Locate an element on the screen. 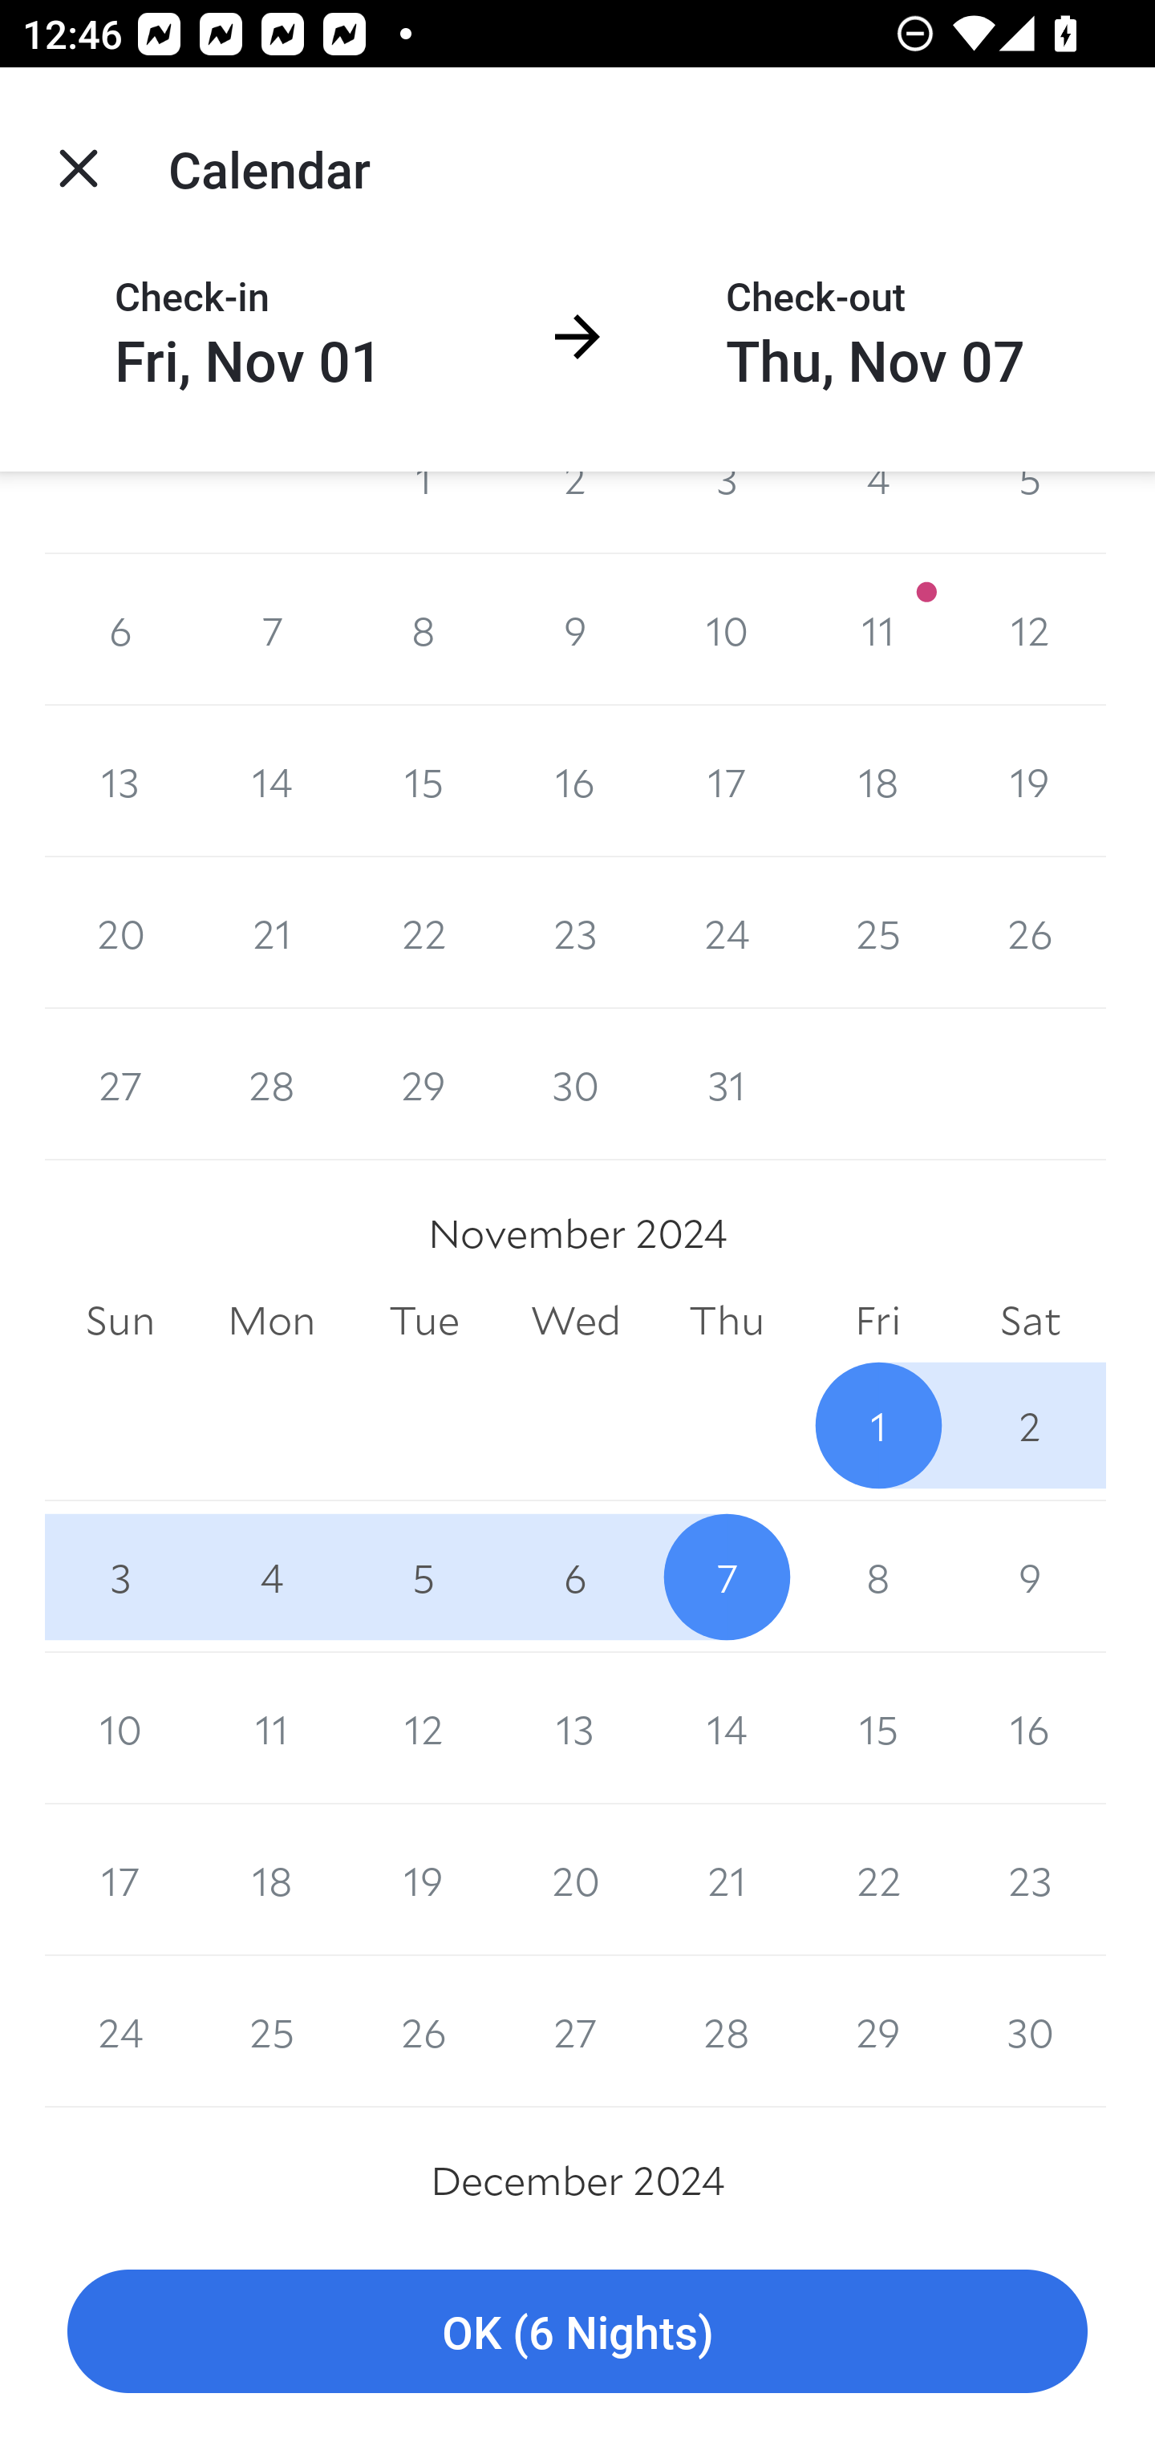 The image size is (1155, 2438). Thu is located at coordinates (727, 1322).